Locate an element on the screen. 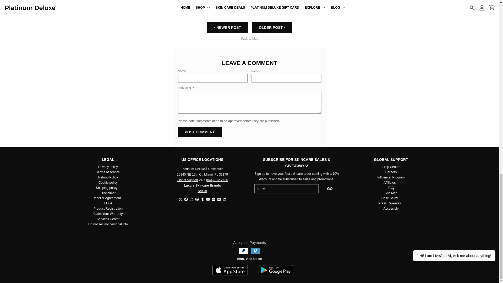 The height and width of the screenshot is (283, 503). Medium - Platinum Deluxe Cosmetics is located at coordinates (218, 199).